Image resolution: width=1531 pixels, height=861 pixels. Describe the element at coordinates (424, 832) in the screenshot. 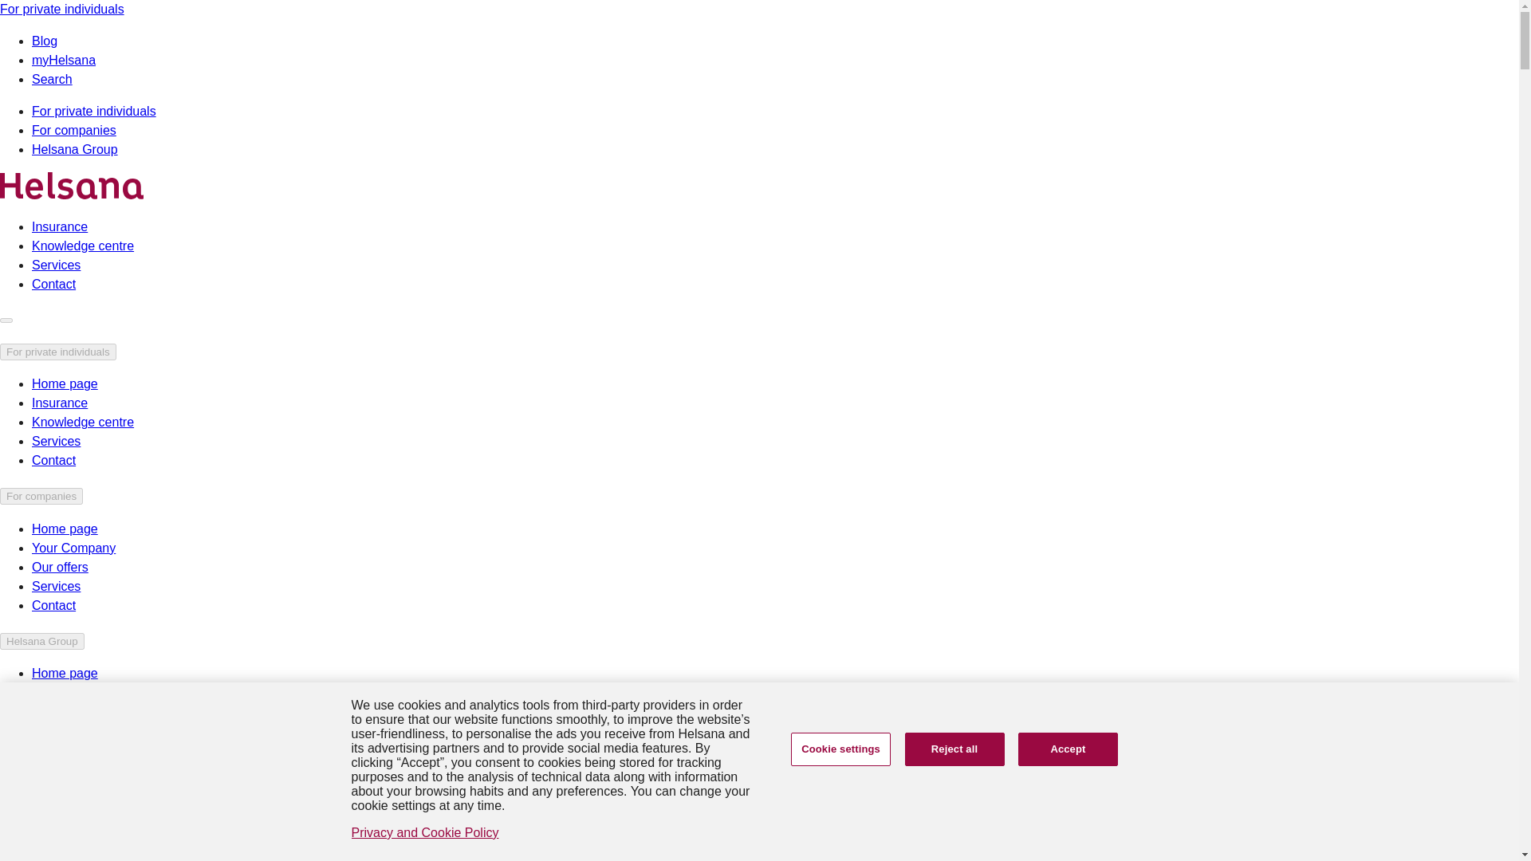

I see `Privacy and Cookie Policy` at that location.